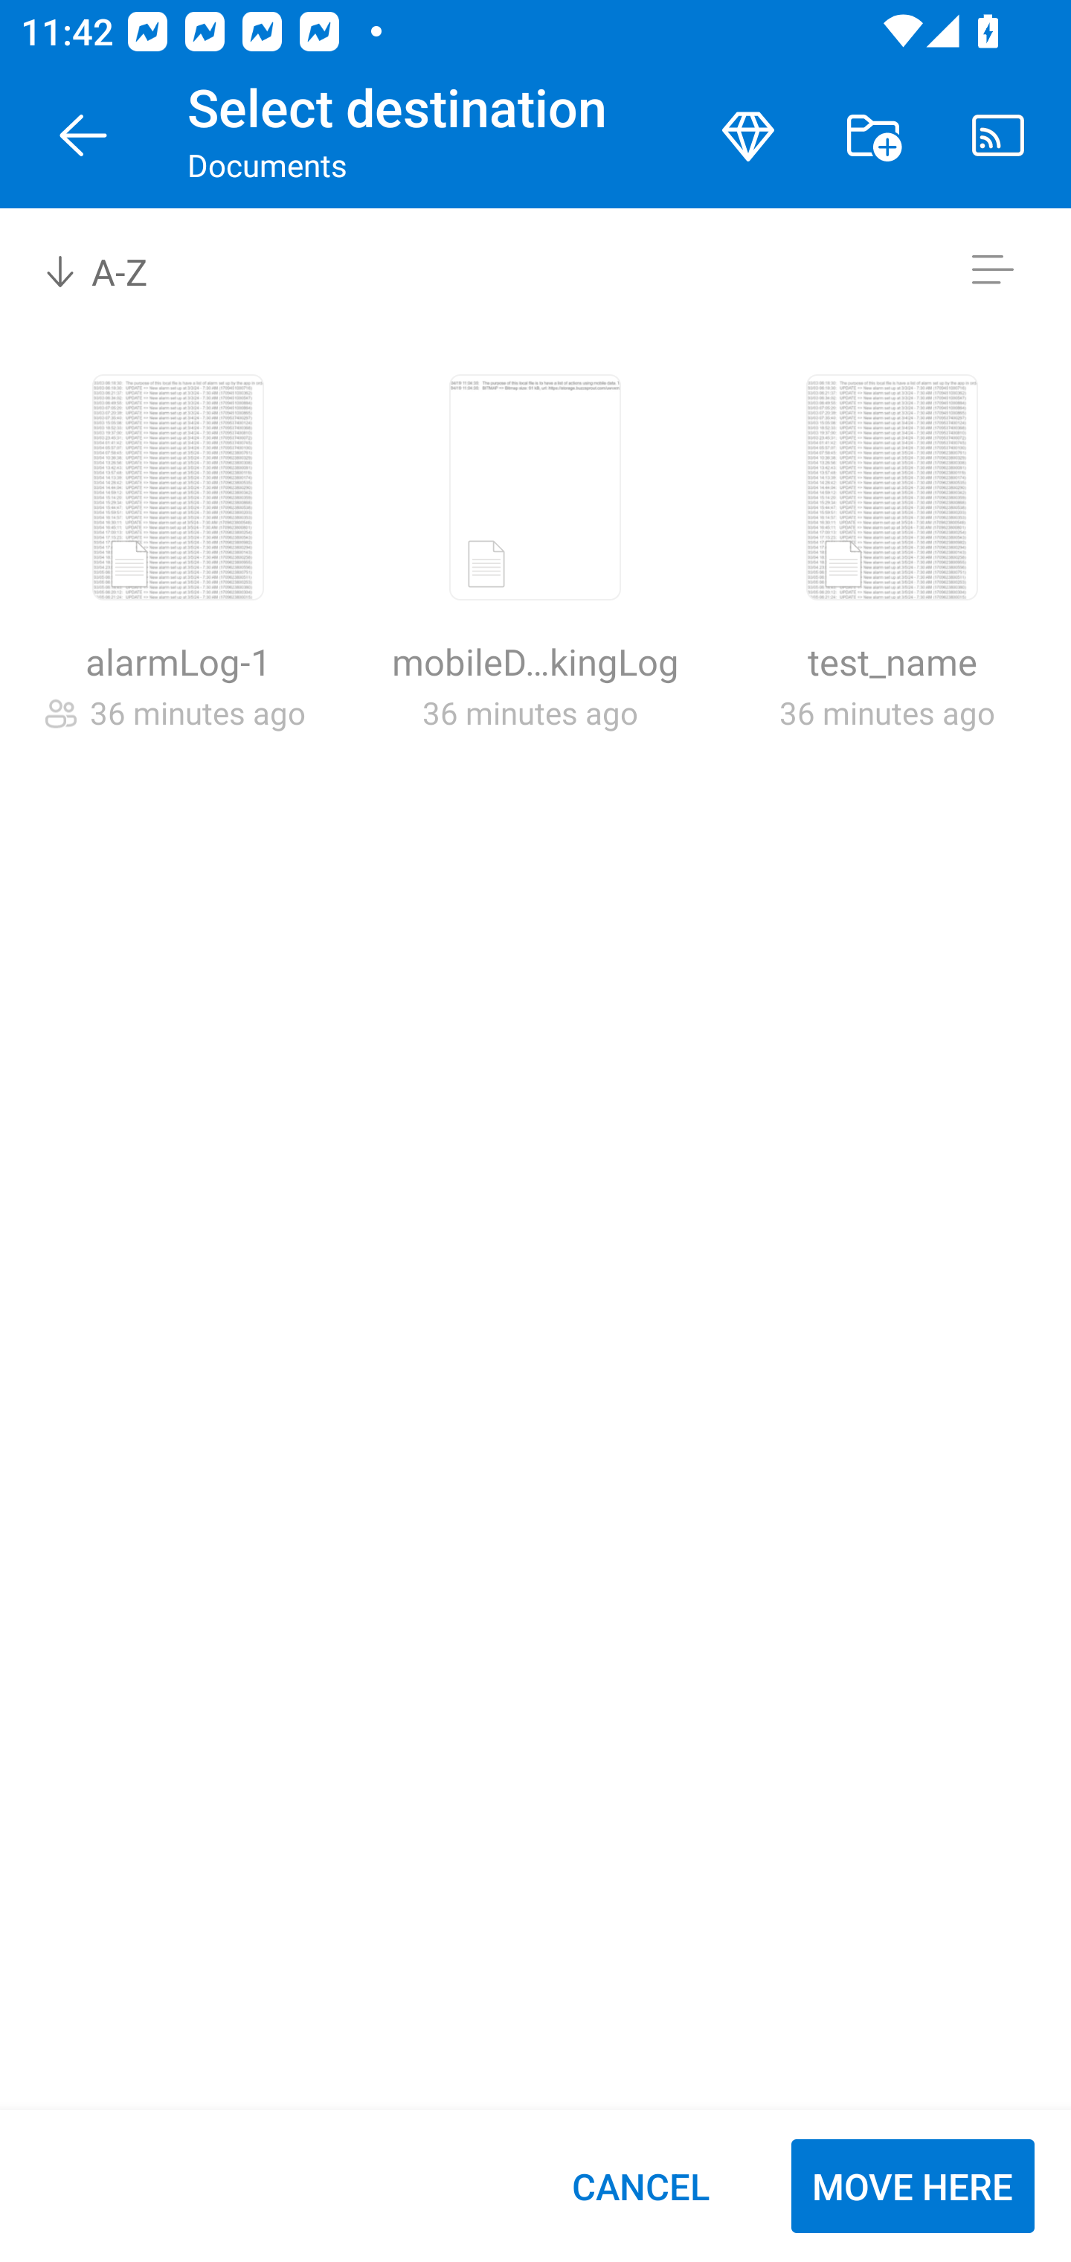 The image size is (1071, 2262). I want to click on Document test_name 36 minutes ago, so click(892, 568).